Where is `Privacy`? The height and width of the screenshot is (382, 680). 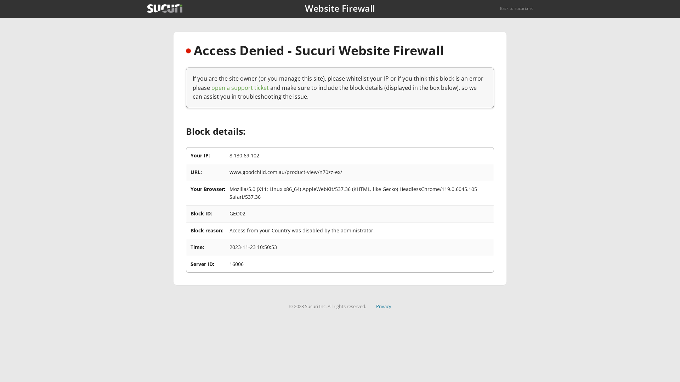 Privacy is located at coordinates (384, 306).